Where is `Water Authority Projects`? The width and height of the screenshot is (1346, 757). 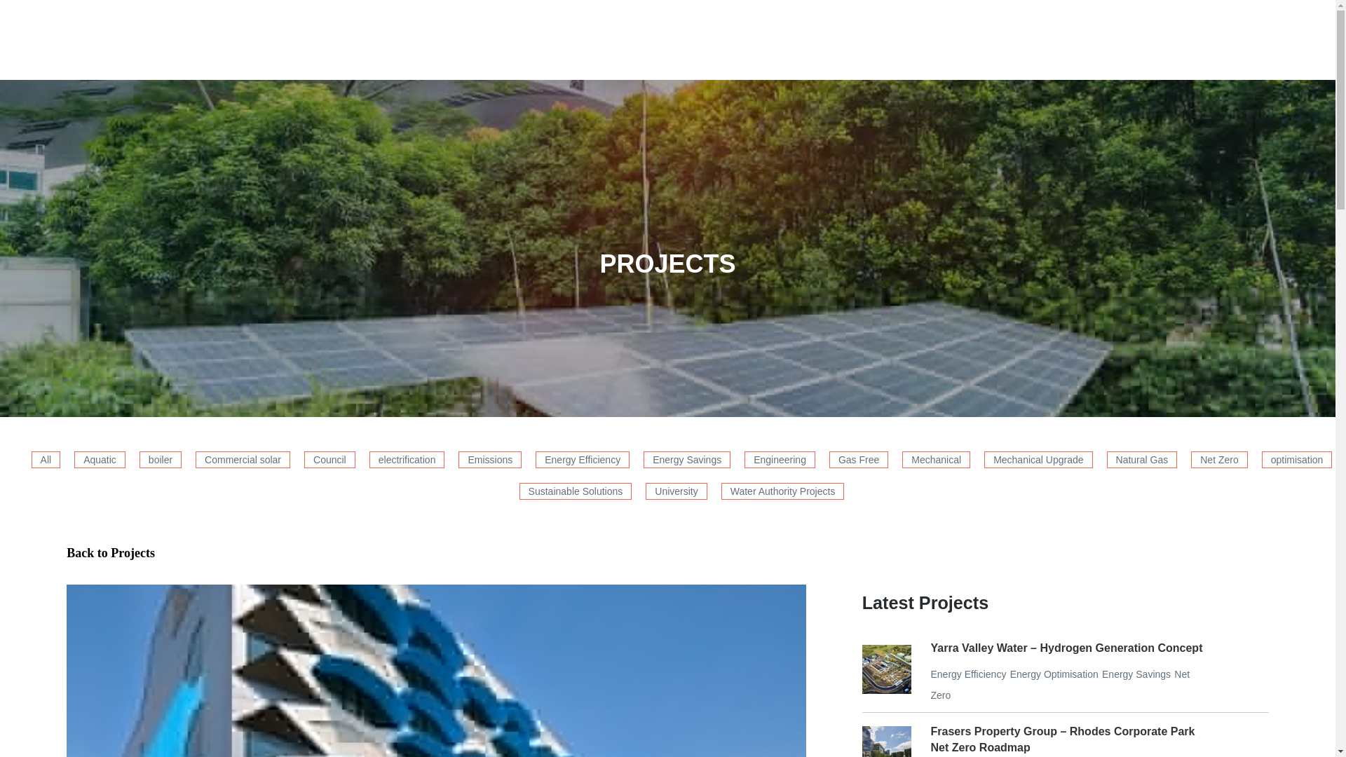 Water Authority Projects is located at coordinates (783, 491).